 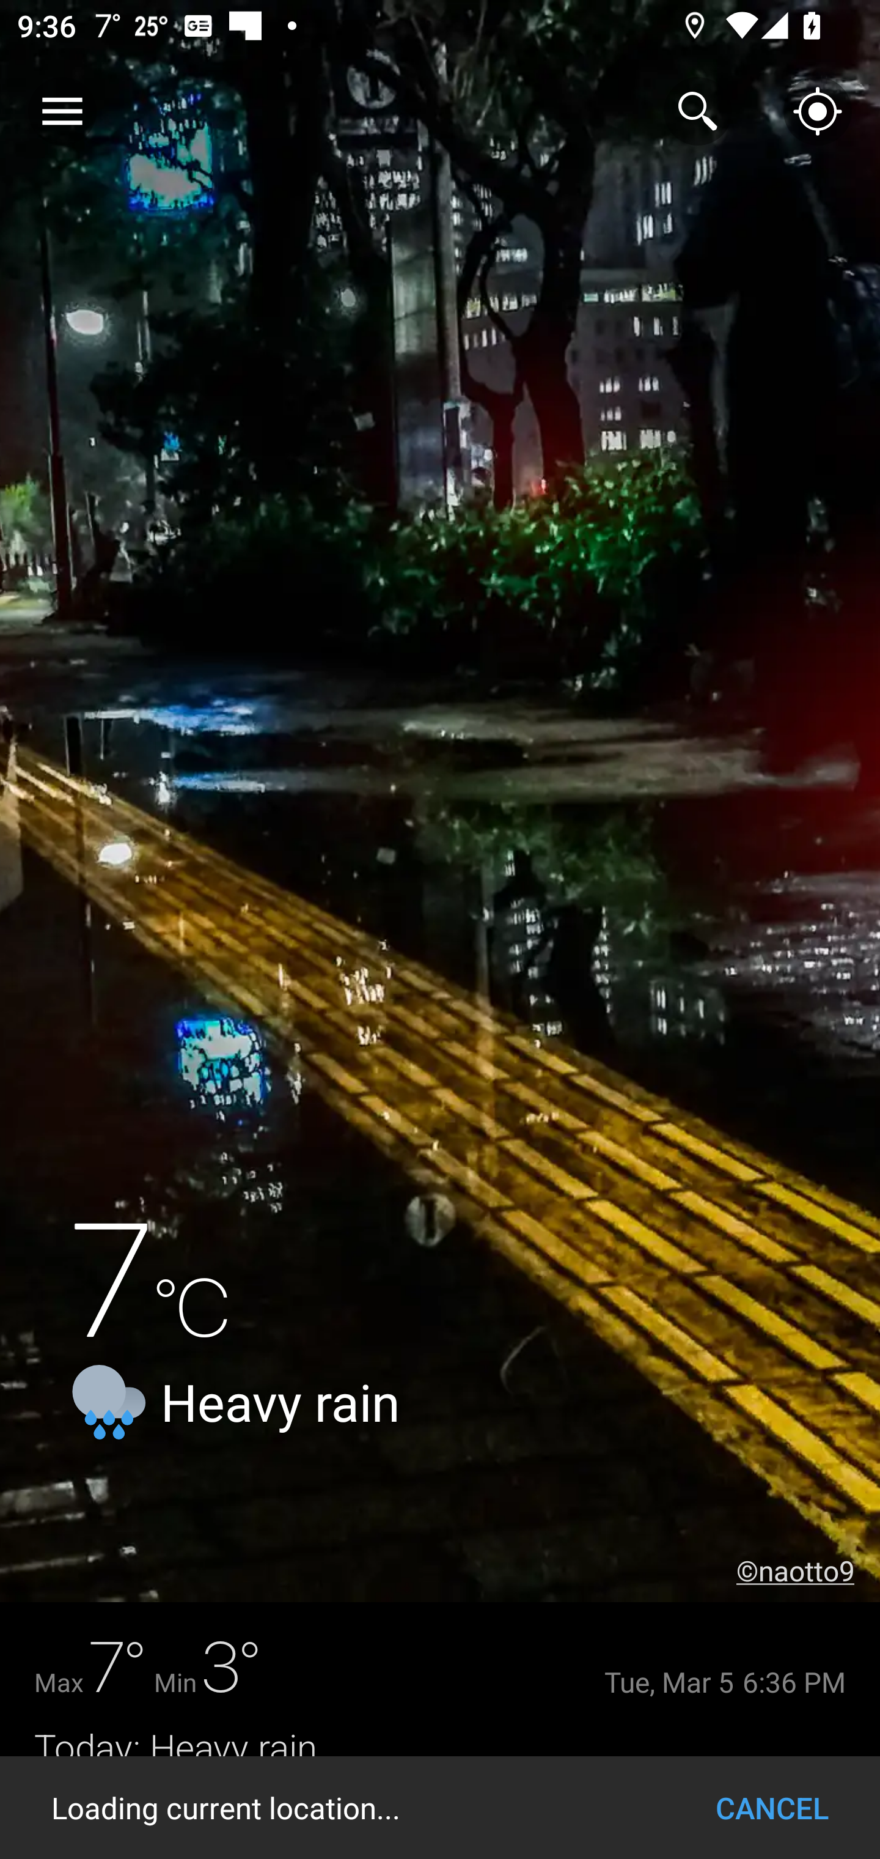 I want to click on ©naotto9, so click(x=808, y=1570).